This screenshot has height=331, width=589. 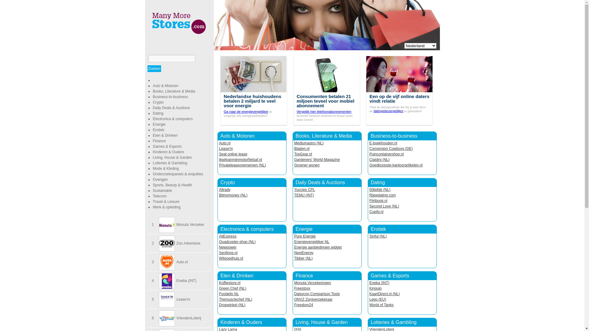 What do you see at coordinates (302, 149) in the screenshot?
I see `Bladen.nl` at bounding box center [302, 149].